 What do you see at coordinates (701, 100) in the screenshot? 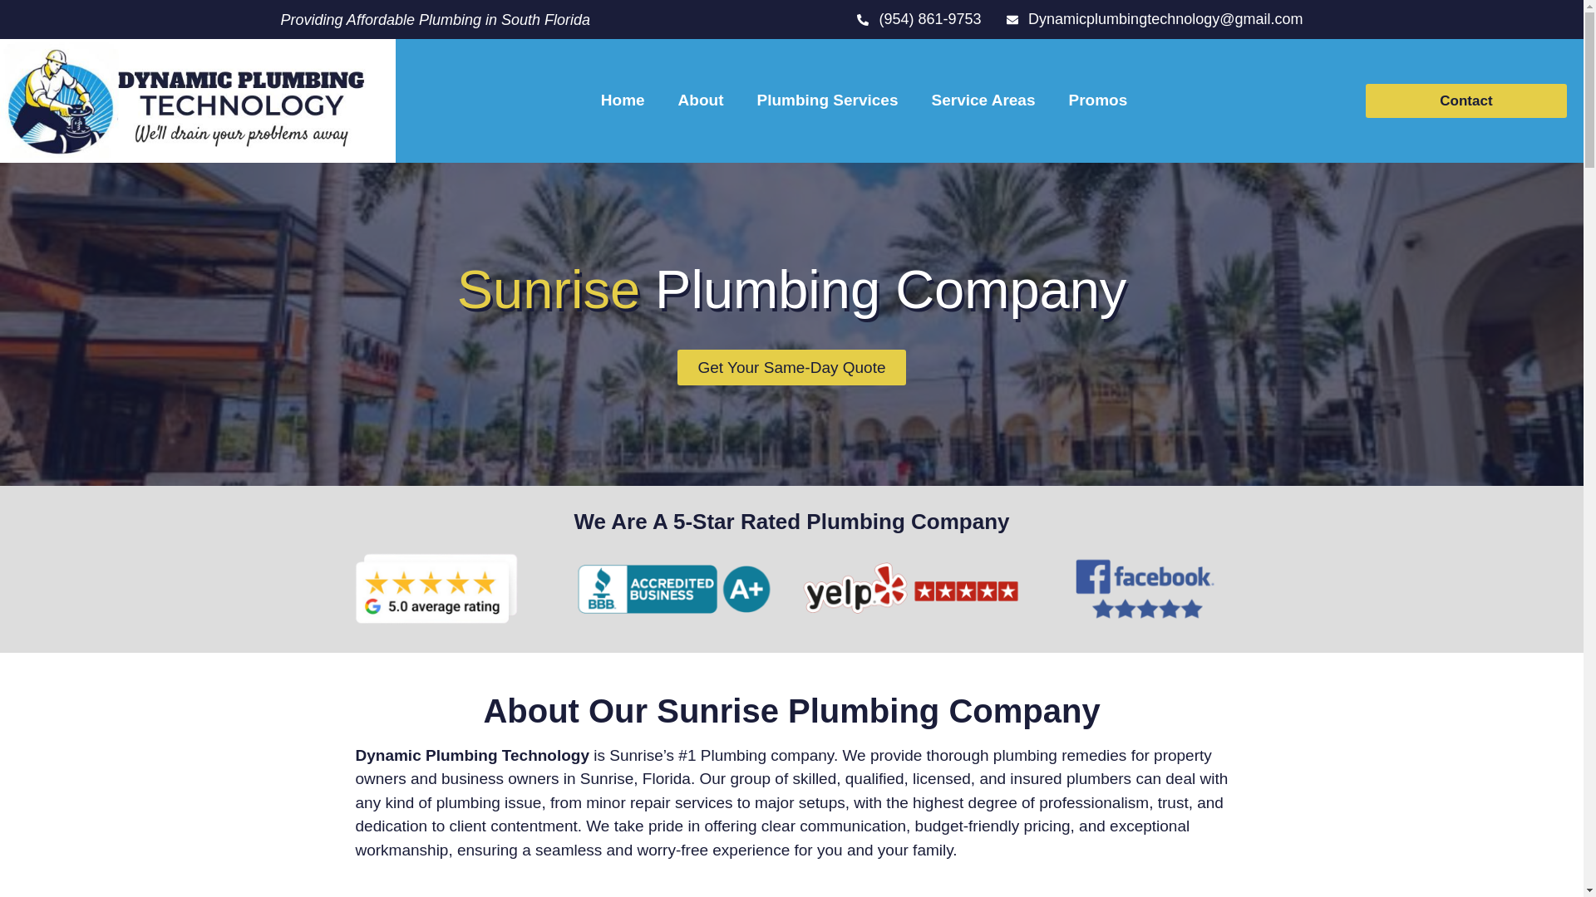
I see `About` at bounding box center [701, 100].